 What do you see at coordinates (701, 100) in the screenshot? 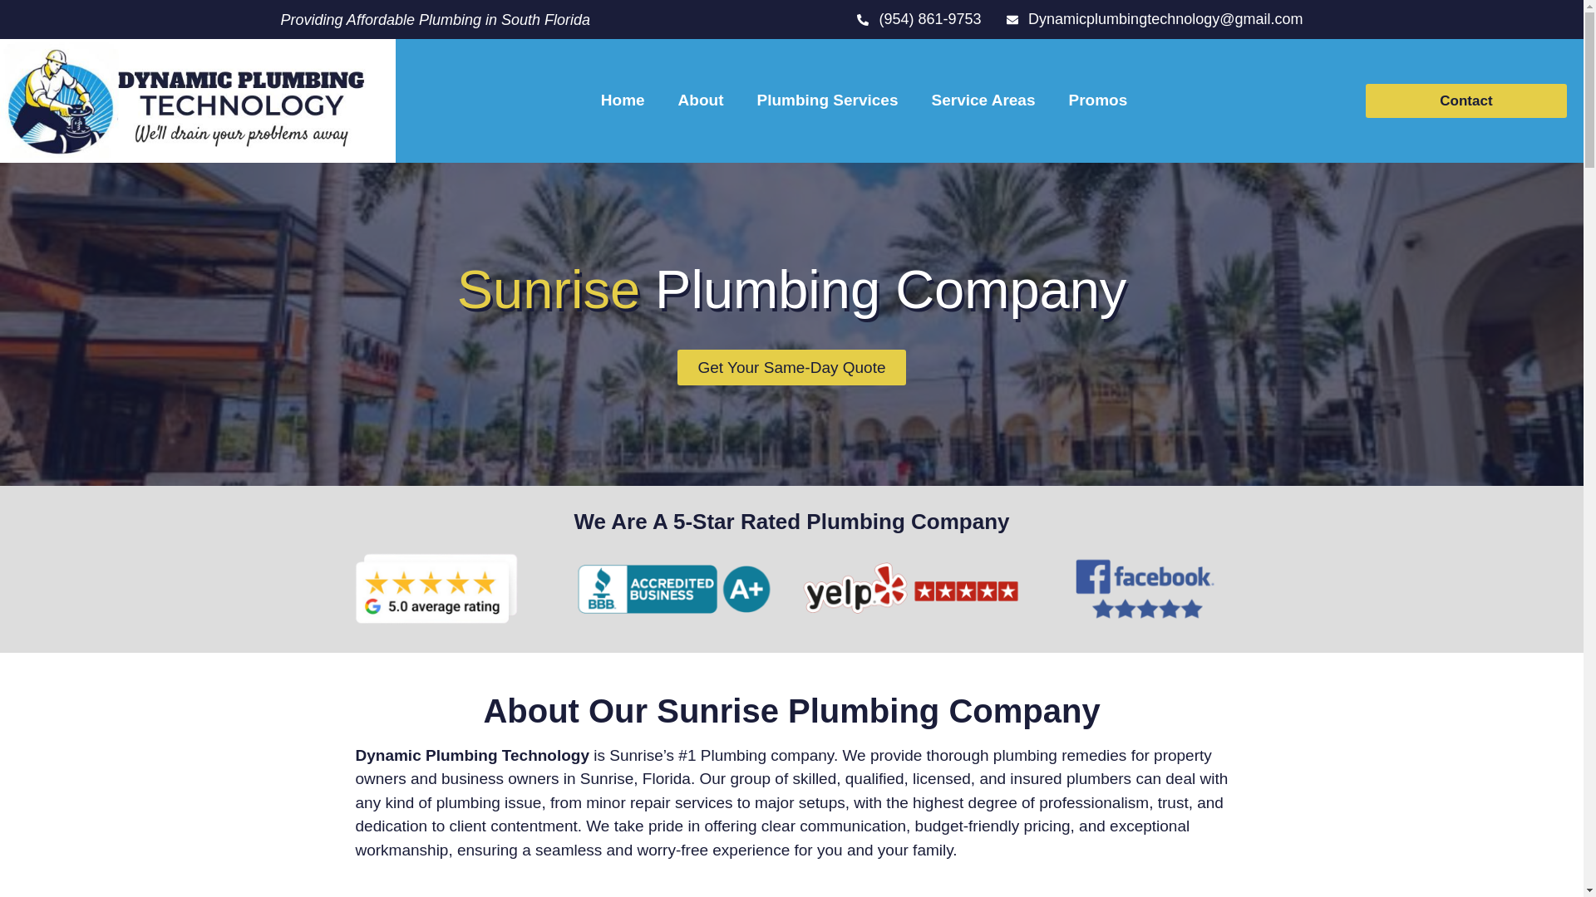
I see `About` at bounding box center [701, 100].